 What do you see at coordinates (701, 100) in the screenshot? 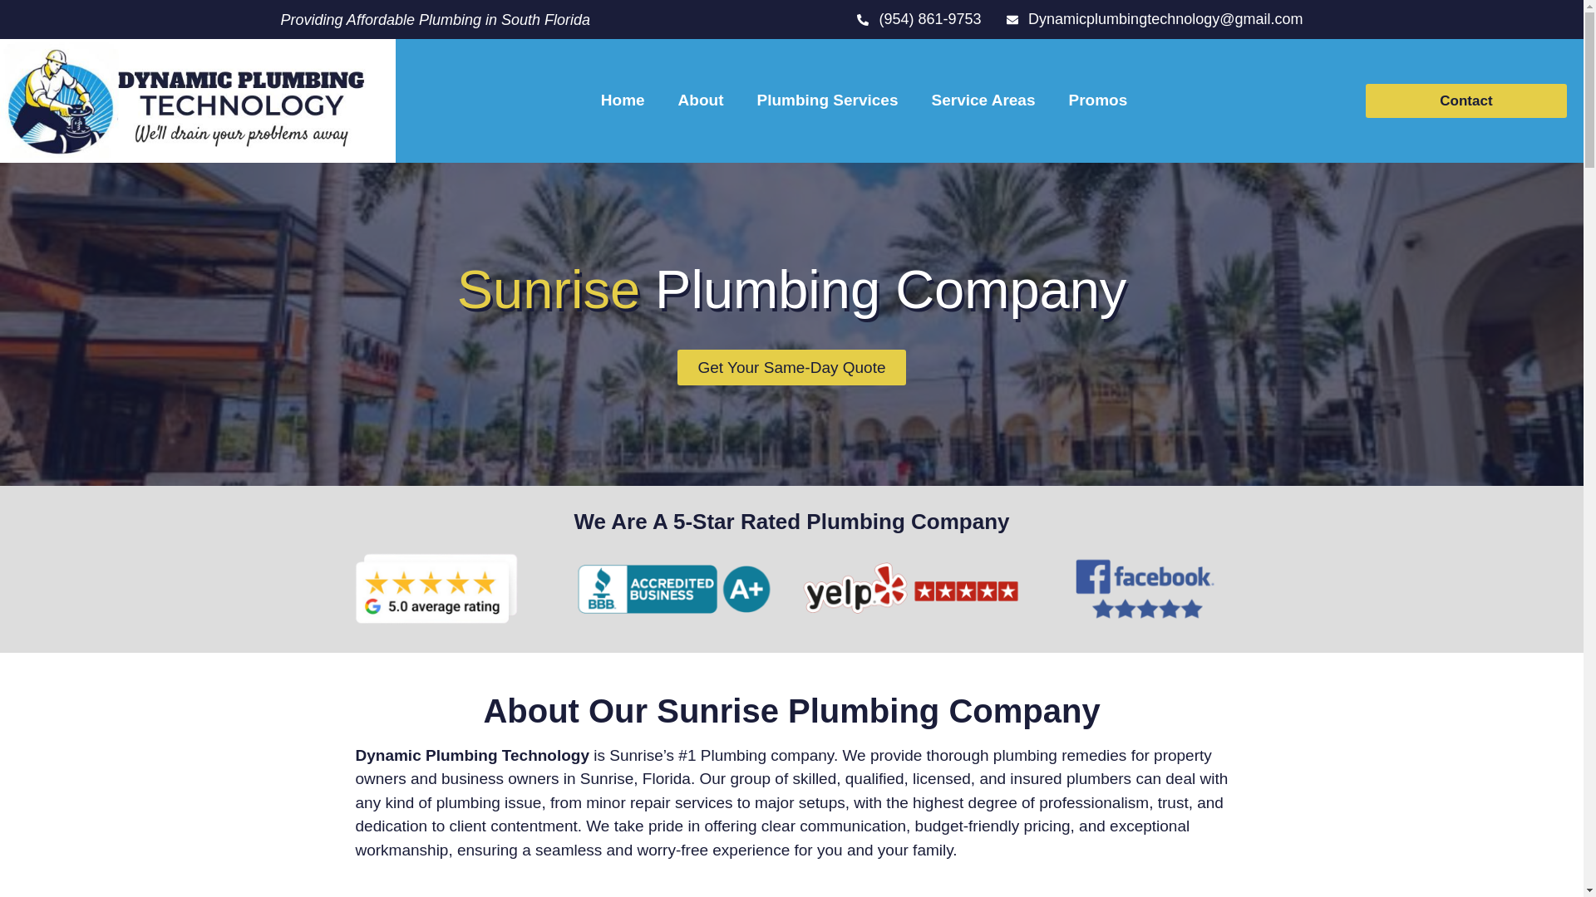
I see `About` at bounding box center [701, 100].